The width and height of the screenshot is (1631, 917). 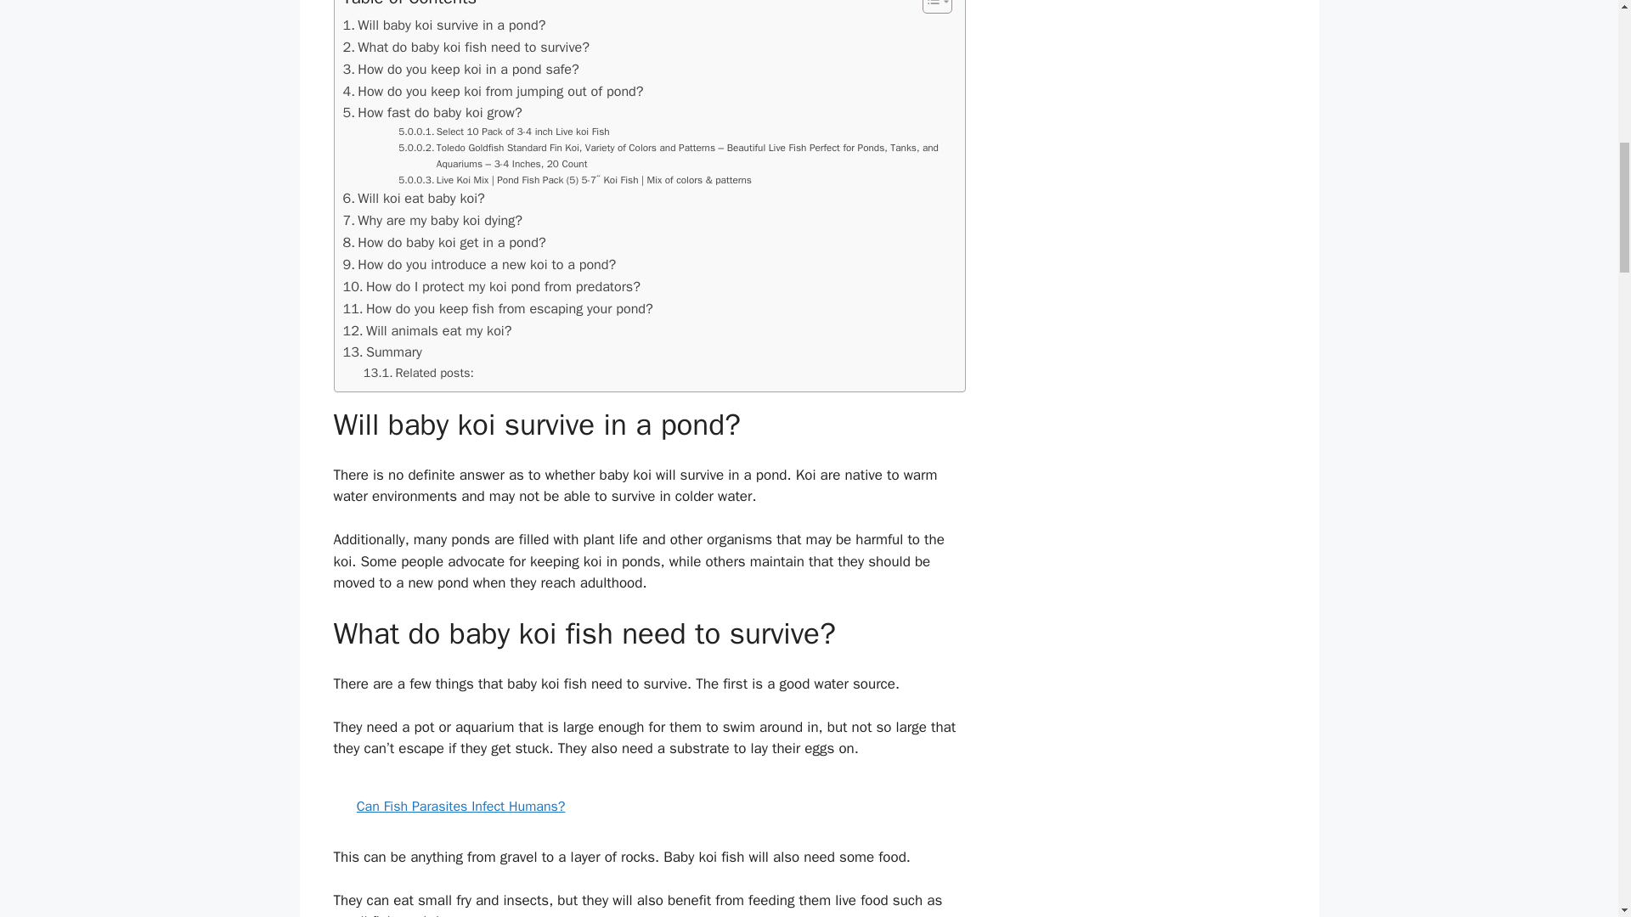 I want to click on How do you introduce a new koi to a pond?, so click(x=479, y=265).